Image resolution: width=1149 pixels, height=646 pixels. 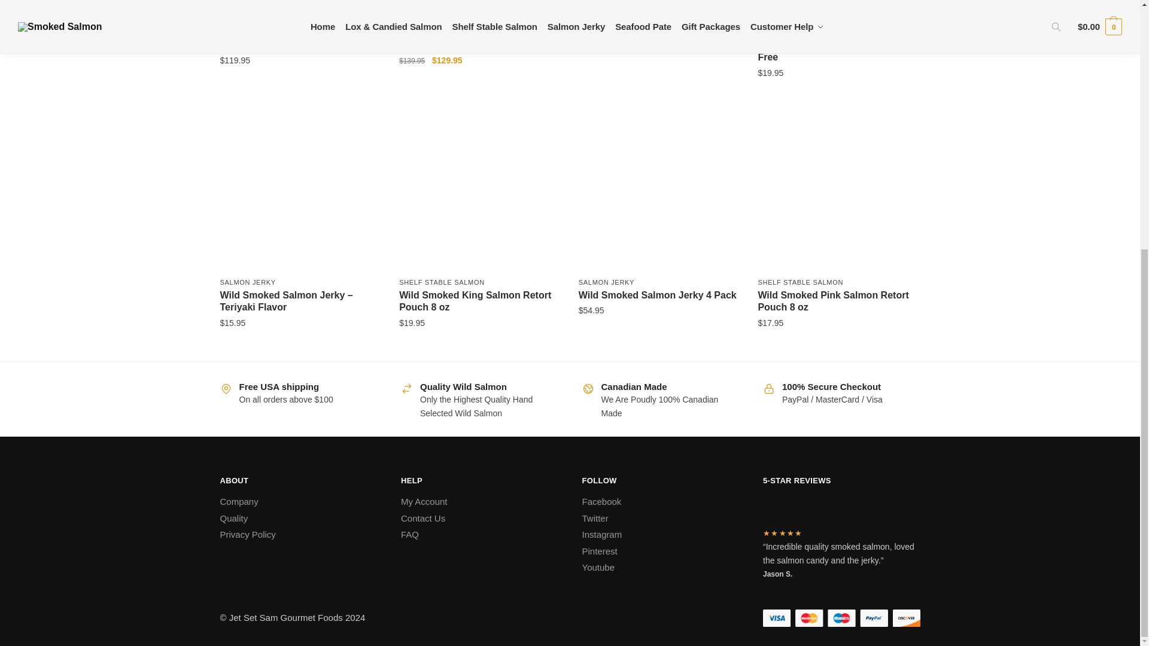 What do you see at coordinates (300, 5) in the screenshot?
I see `Salmon Lovers Shelf Stable Salmon Gift Package` at bounding box center [300, 5].